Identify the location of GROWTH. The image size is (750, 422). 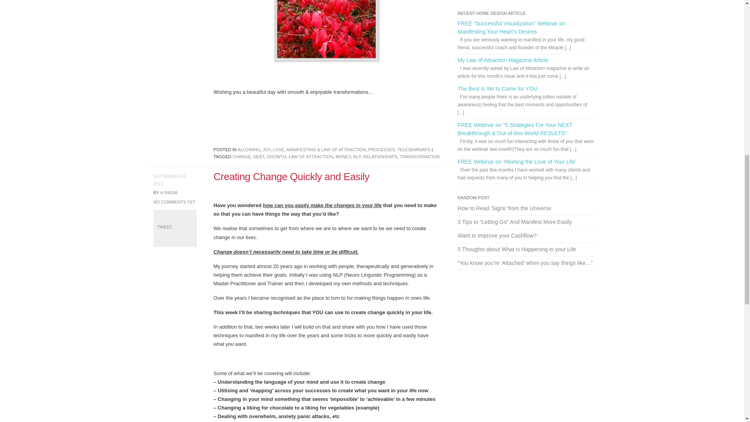
(277, 157).